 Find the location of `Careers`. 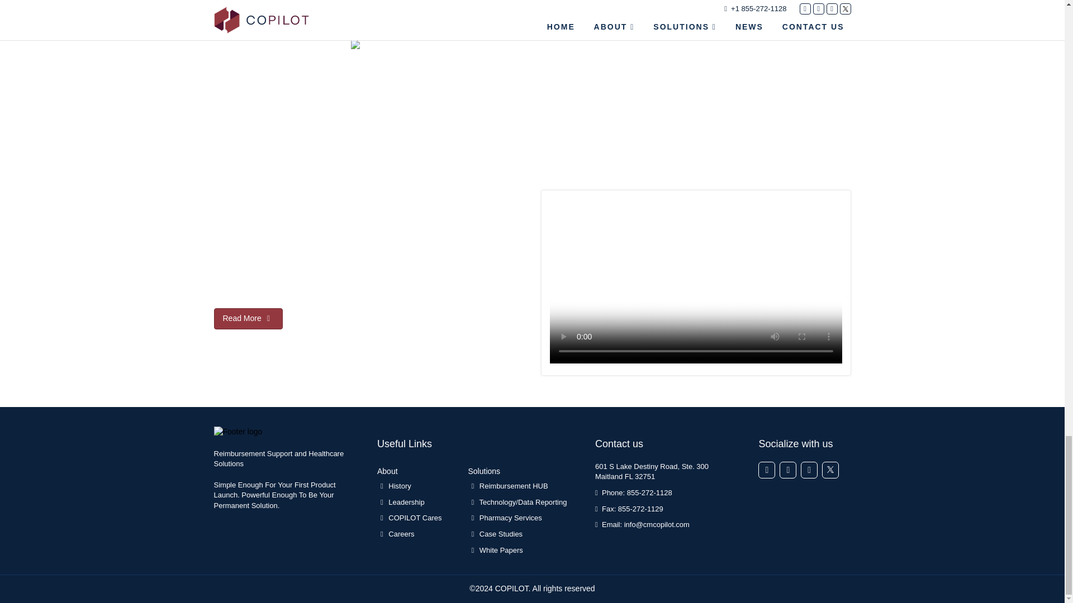

Careers is located at coordinates (414, 537).